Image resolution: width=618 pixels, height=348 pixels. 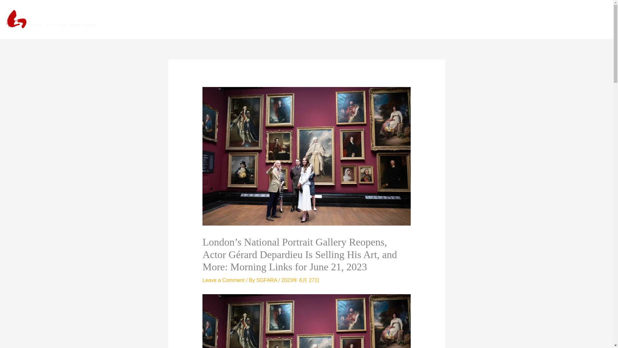 What do you see at coordinates (400, 19) in the screenshot?
I see `About` at bounding box center [400, 19].